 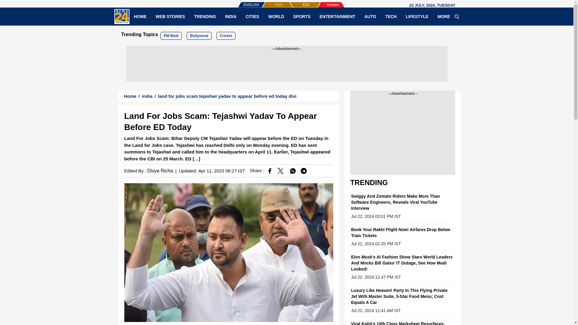 I want to click on ENTERTAINMENT, so click(x=337, y=16).